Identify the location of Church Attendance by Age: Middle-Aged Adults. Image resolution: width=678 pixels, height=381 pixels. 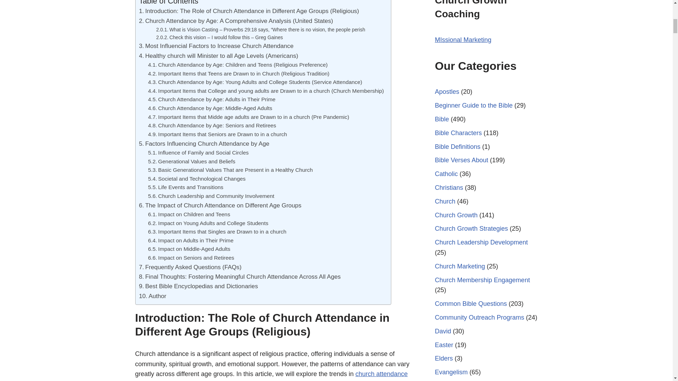
(210, 108).